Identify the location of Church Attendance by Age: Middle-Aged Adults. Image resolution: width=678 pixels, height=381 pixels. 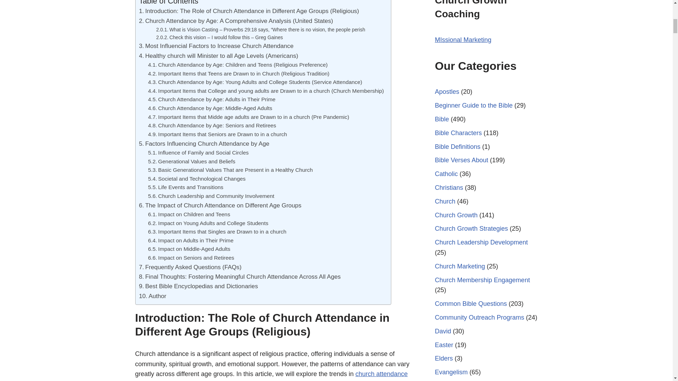
(210, 108).